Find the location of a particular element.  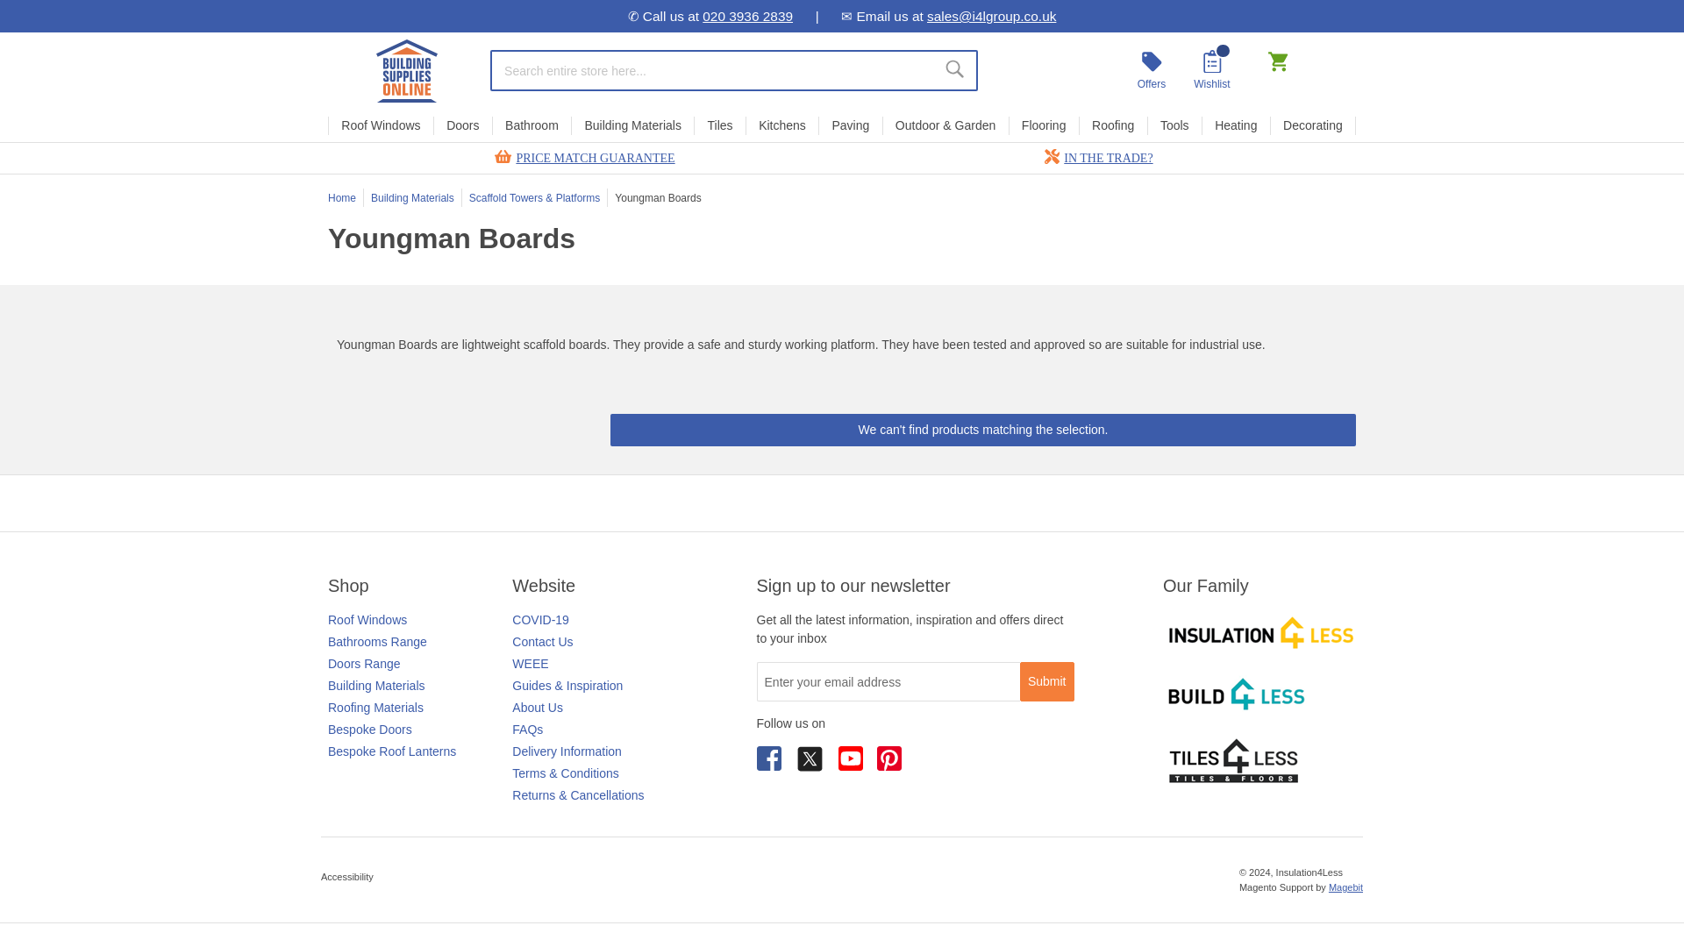

Offers is located at coordinates (1151, 71).